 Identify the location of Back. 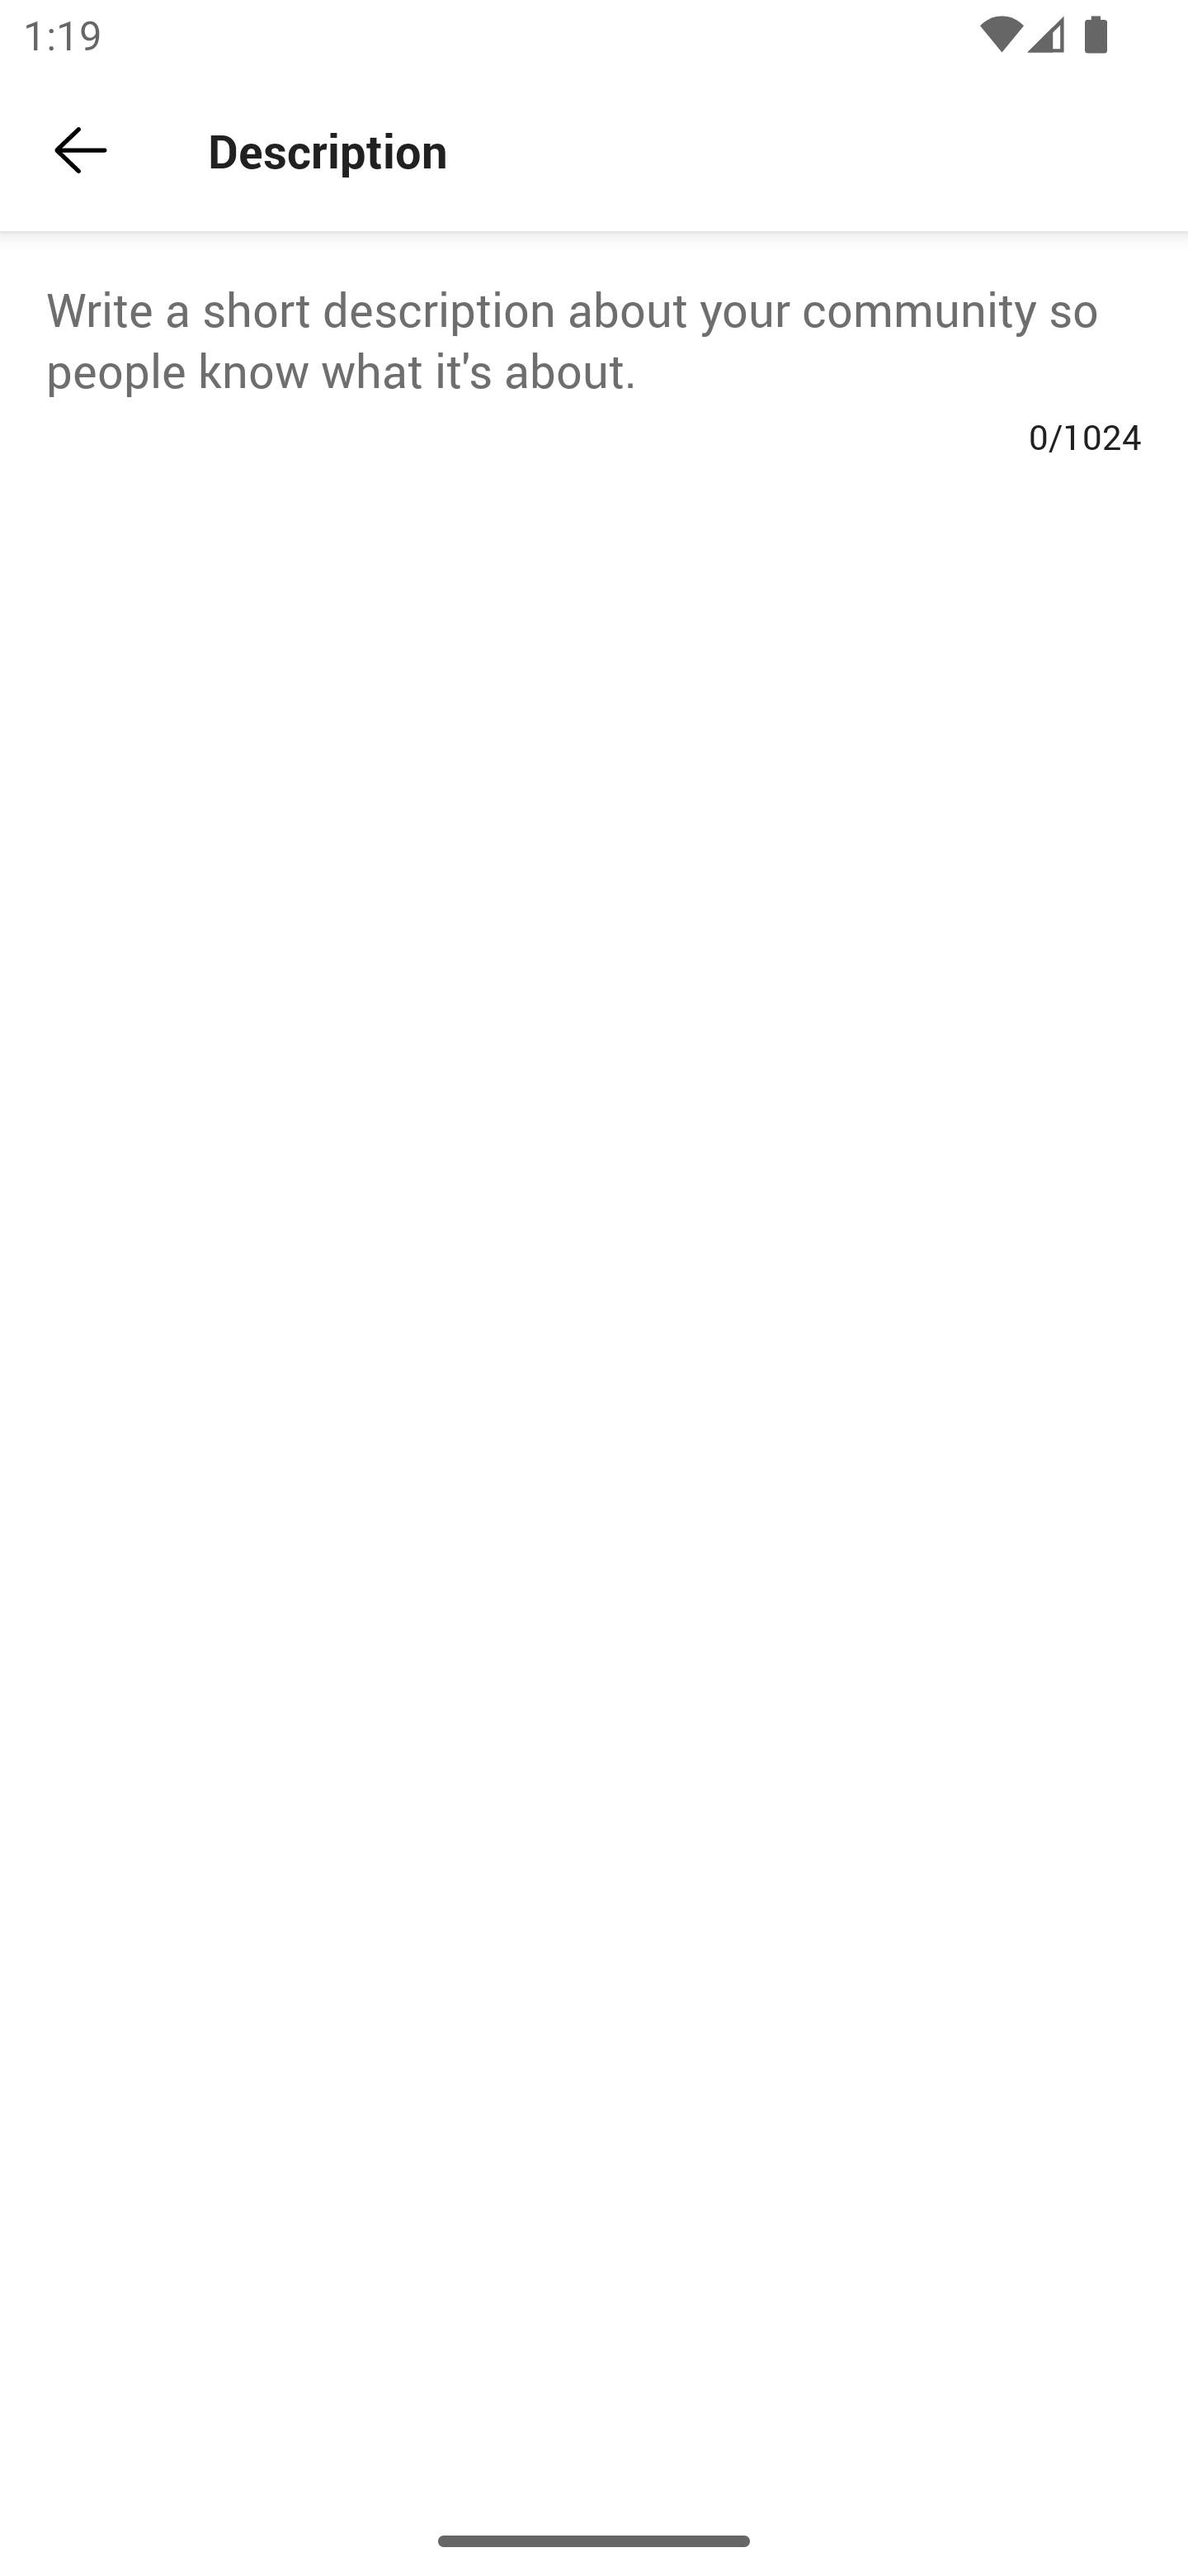
(81, 150).